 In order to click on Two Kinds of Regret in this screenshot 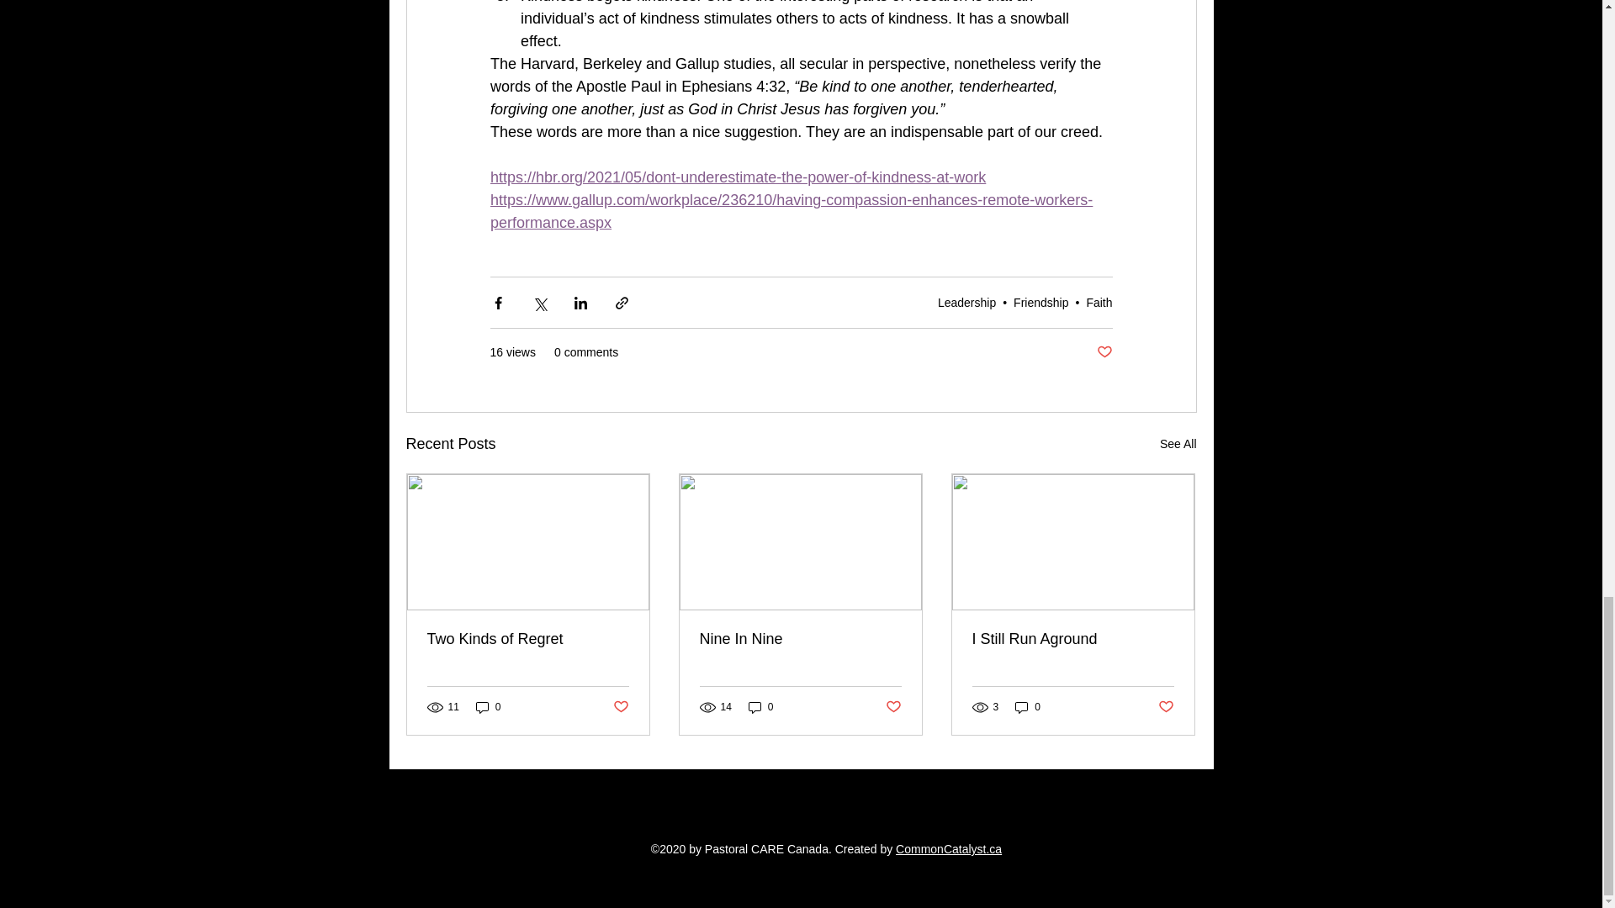, I will do `click(528, 639)`.